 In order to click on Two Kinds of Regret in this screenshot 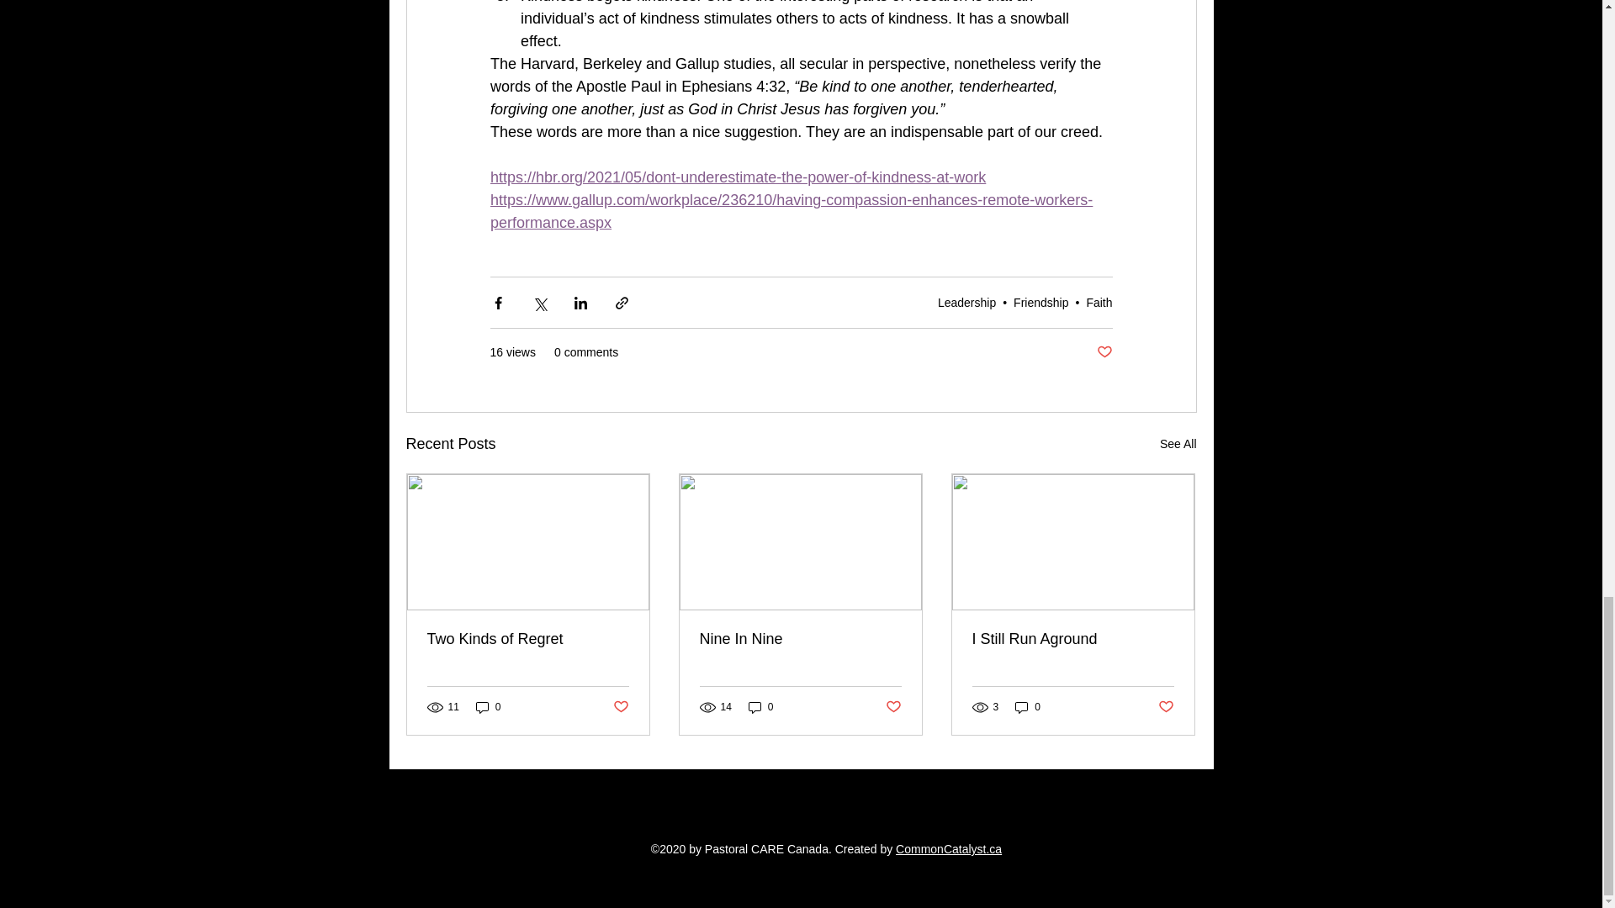, I will do `click(528, 639)`.